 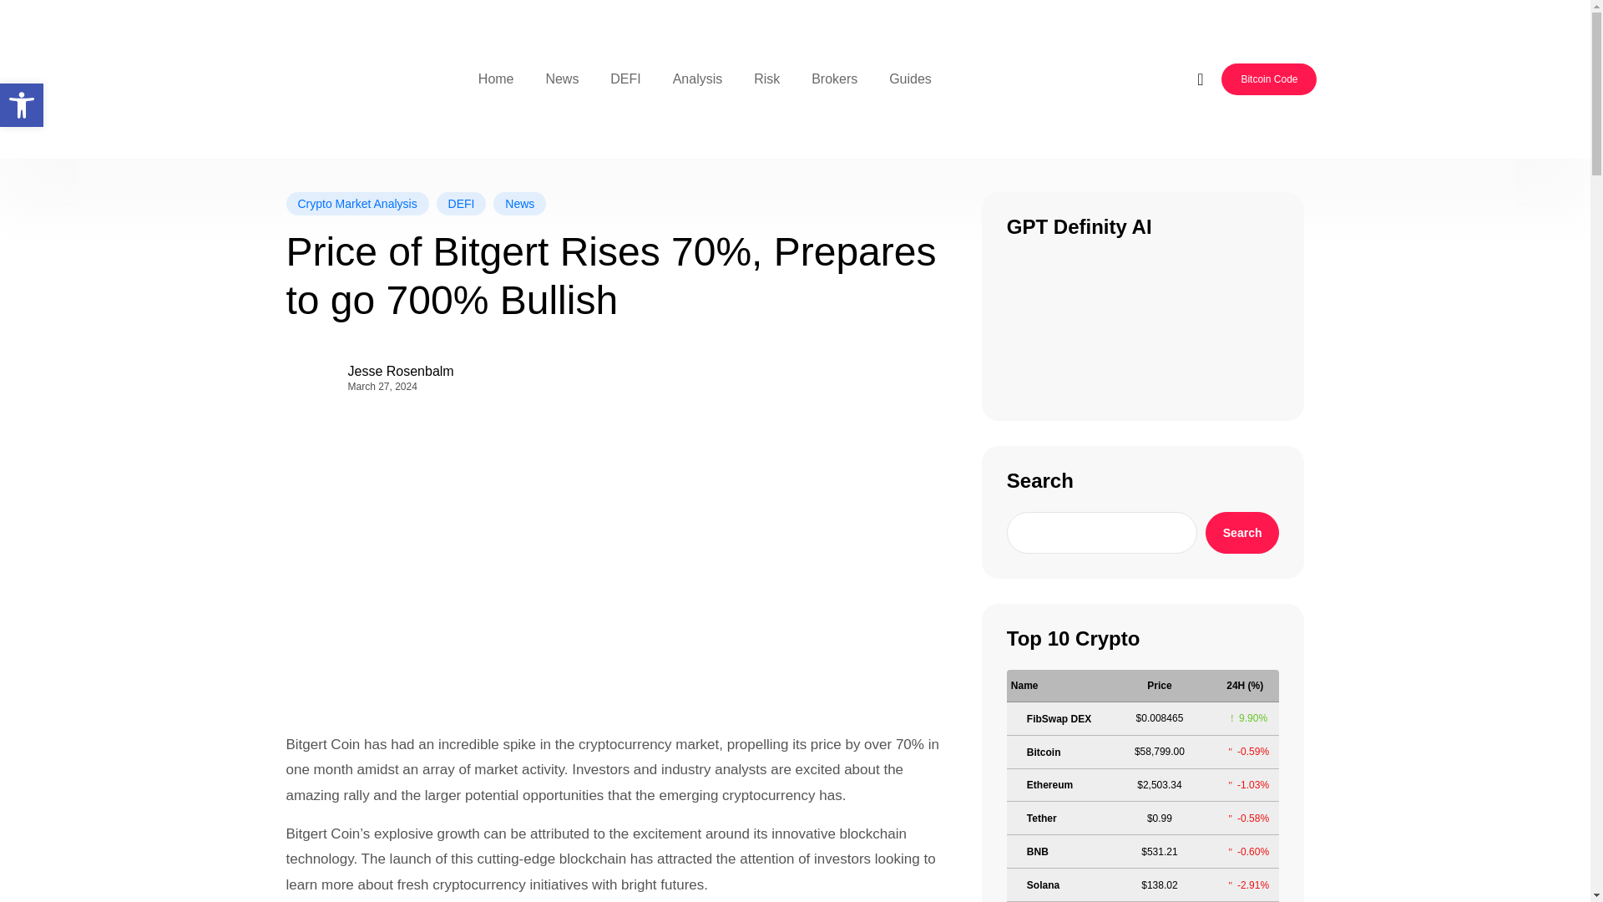 What do you see at coordinates (22, 105) in the screenshot?
I see `Accessibility Tools` at bounding box center [22, 105].